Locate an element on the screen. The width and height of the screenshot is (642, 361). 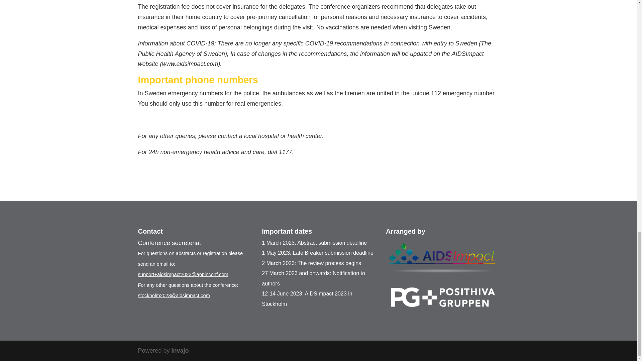
AIDSImpact is located at coordinates (442, 259).